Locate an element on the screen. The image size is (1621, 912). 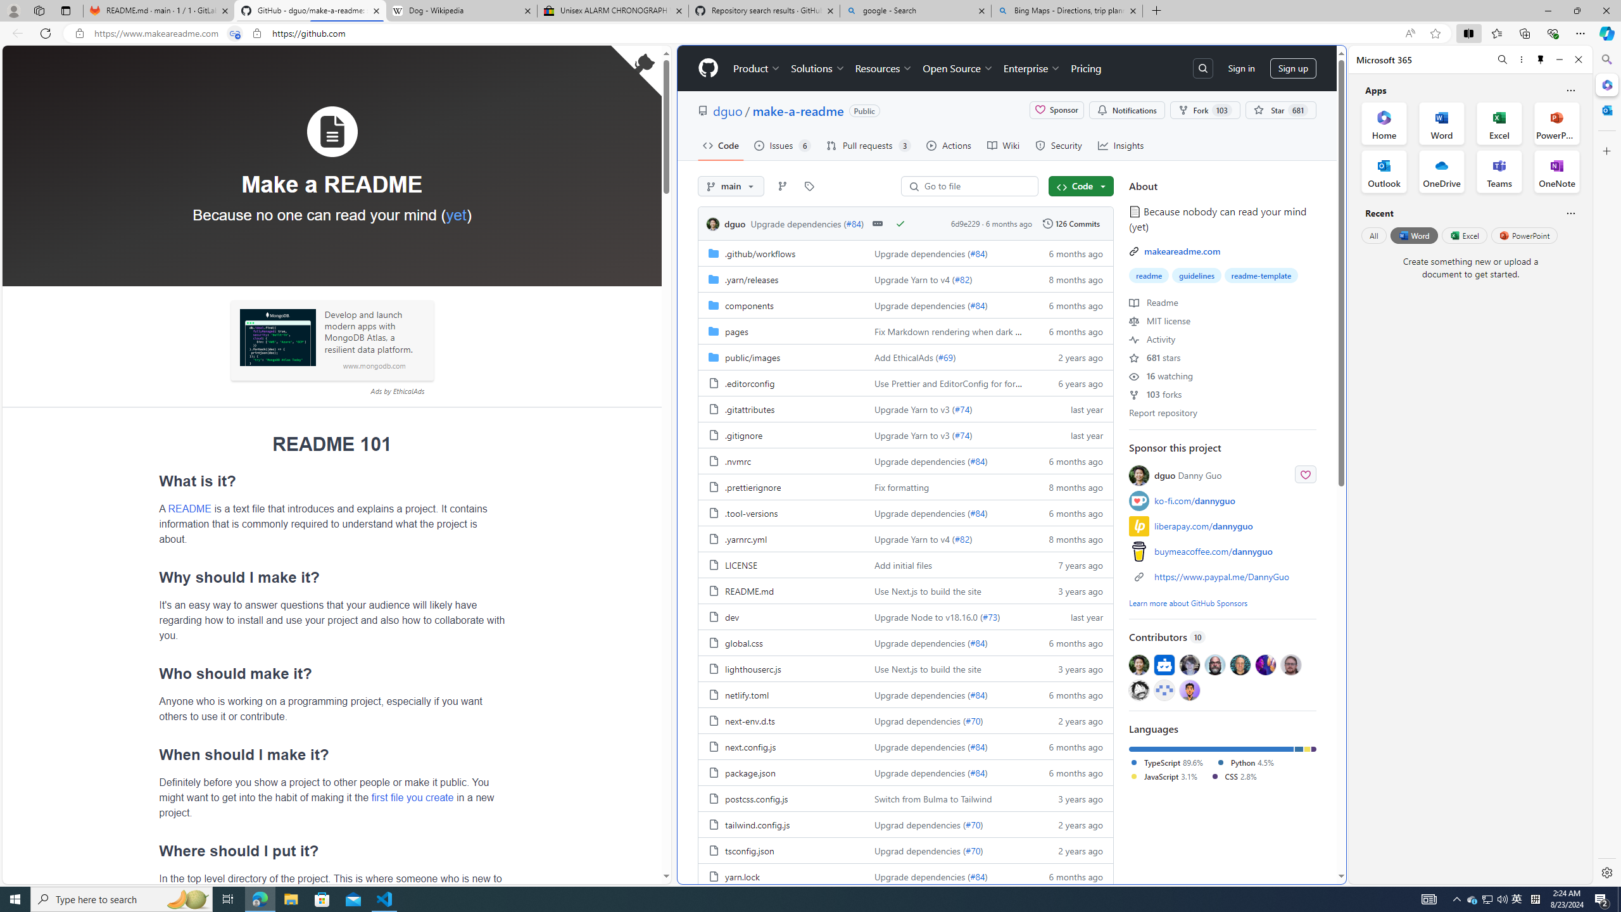
TypeScript 89.6% is located at coordinates (1165, 761).